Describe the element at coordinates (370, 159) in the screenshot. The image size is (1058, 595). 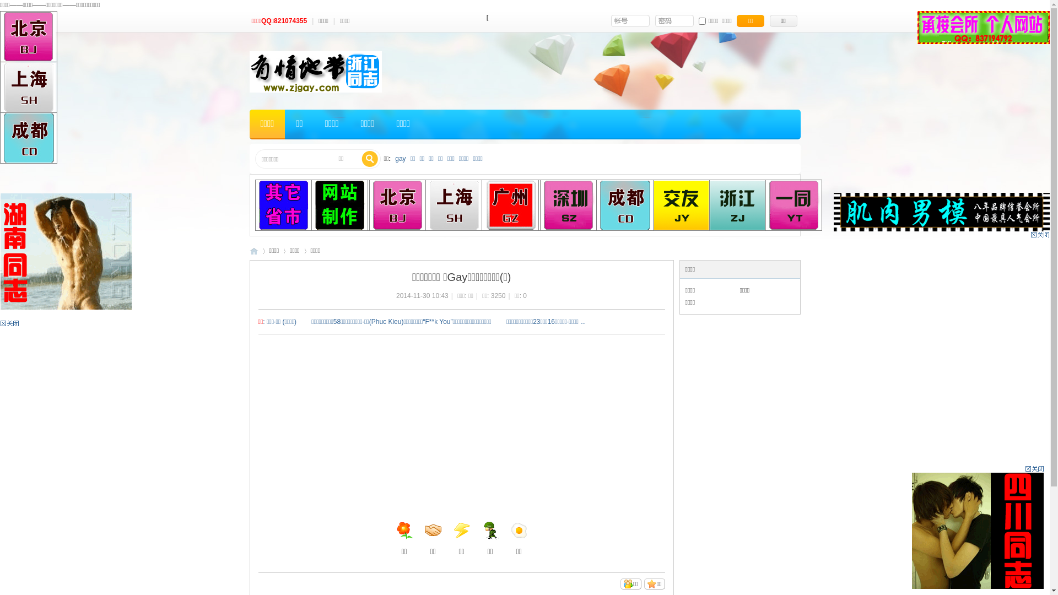
I see `true` at that location.